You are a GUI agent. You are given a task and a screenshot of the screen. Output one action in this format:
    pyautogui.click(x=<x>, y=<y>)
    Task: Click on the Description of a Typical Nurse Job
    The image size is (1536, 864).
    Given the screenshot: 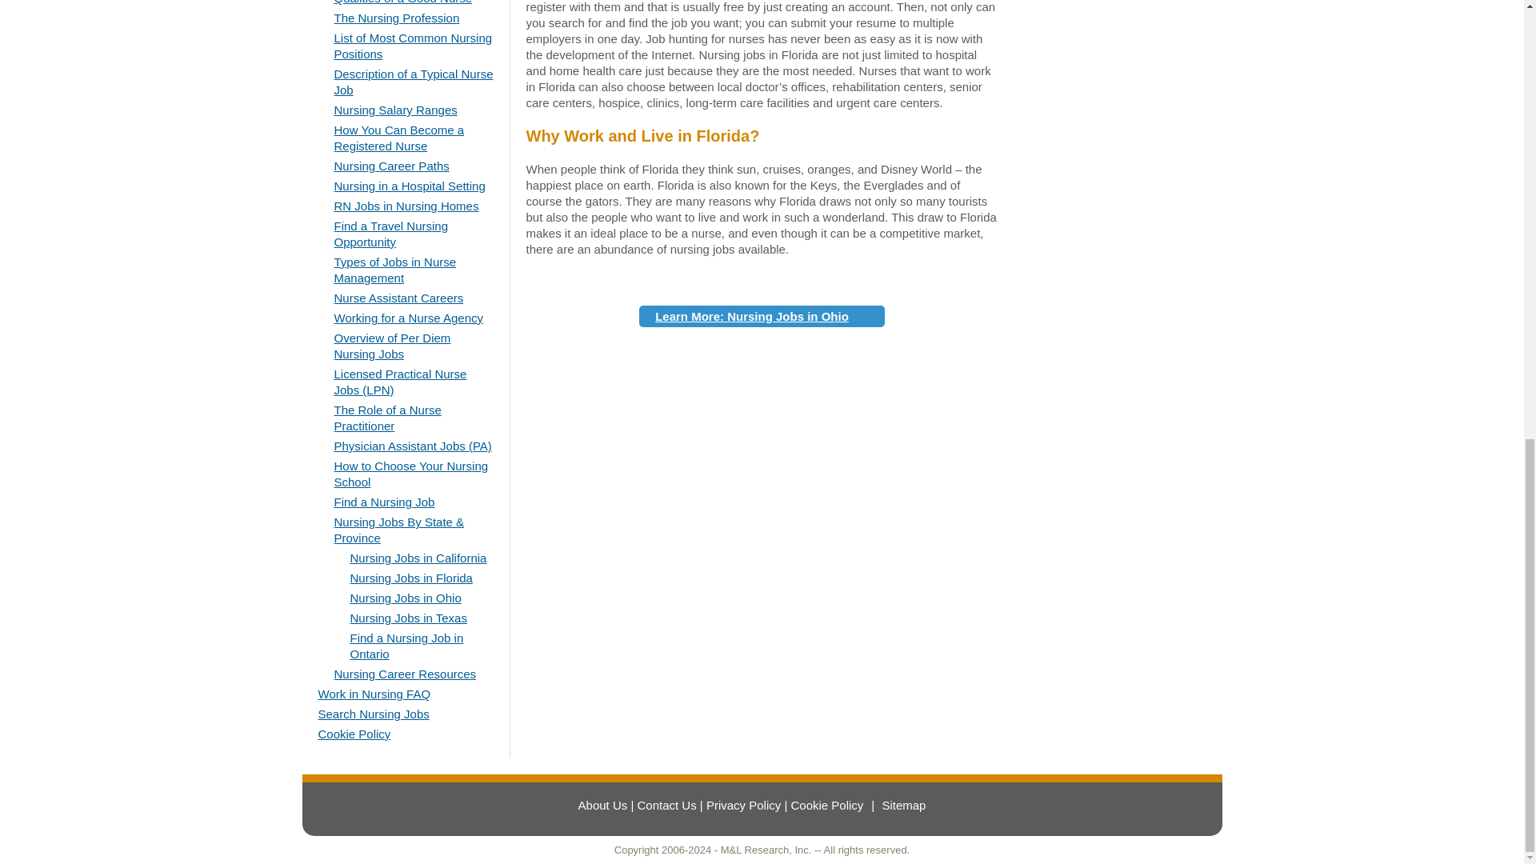 What is the action you would take?
    pyautogui.click(x=414, y=82)
    